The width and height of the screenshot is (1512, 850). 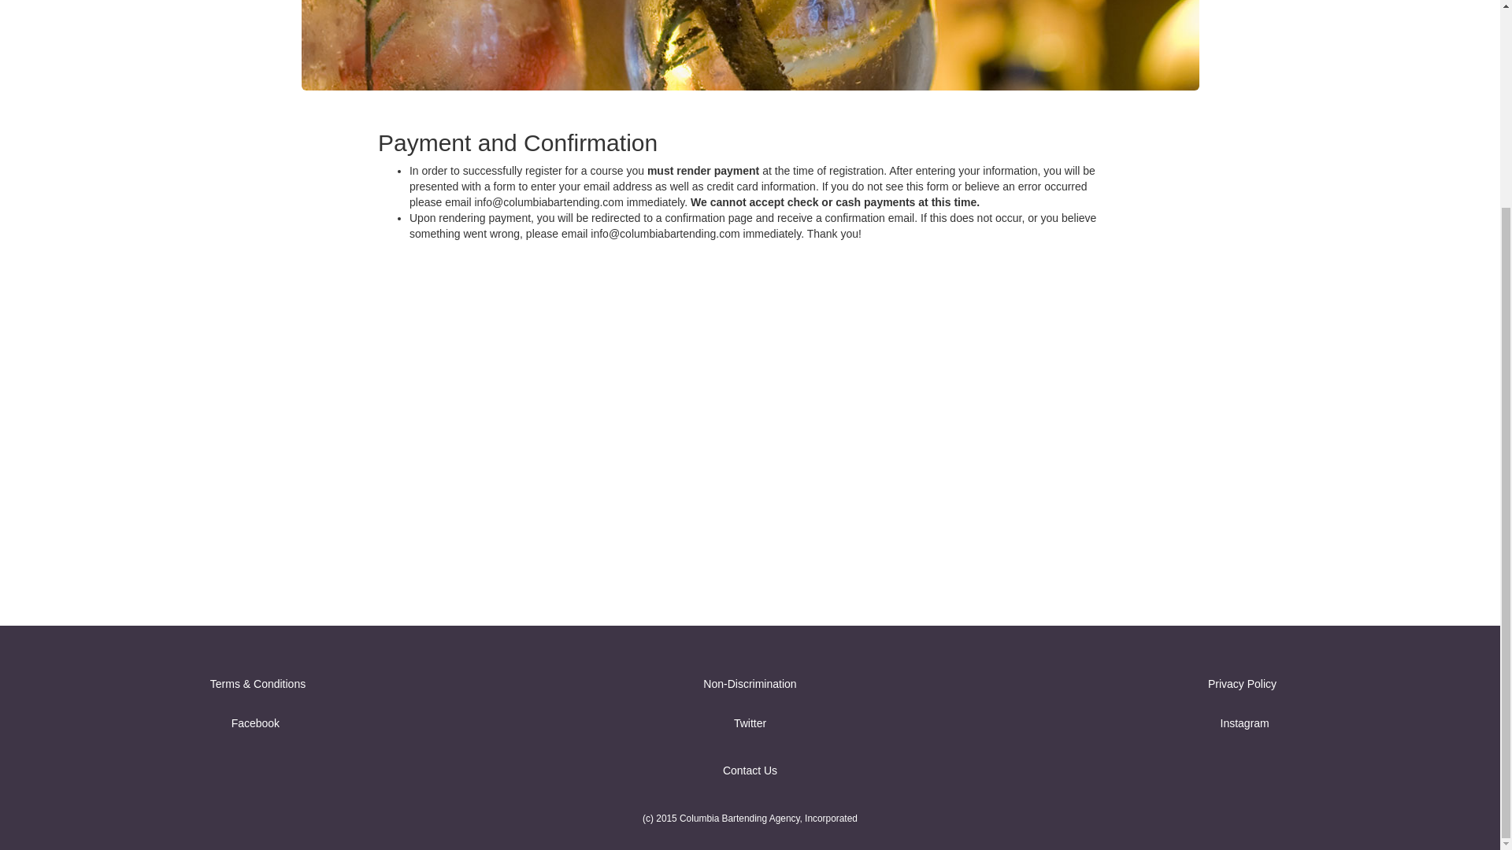 I want to click on Privacy Policy, so click(x=1242, y=683).